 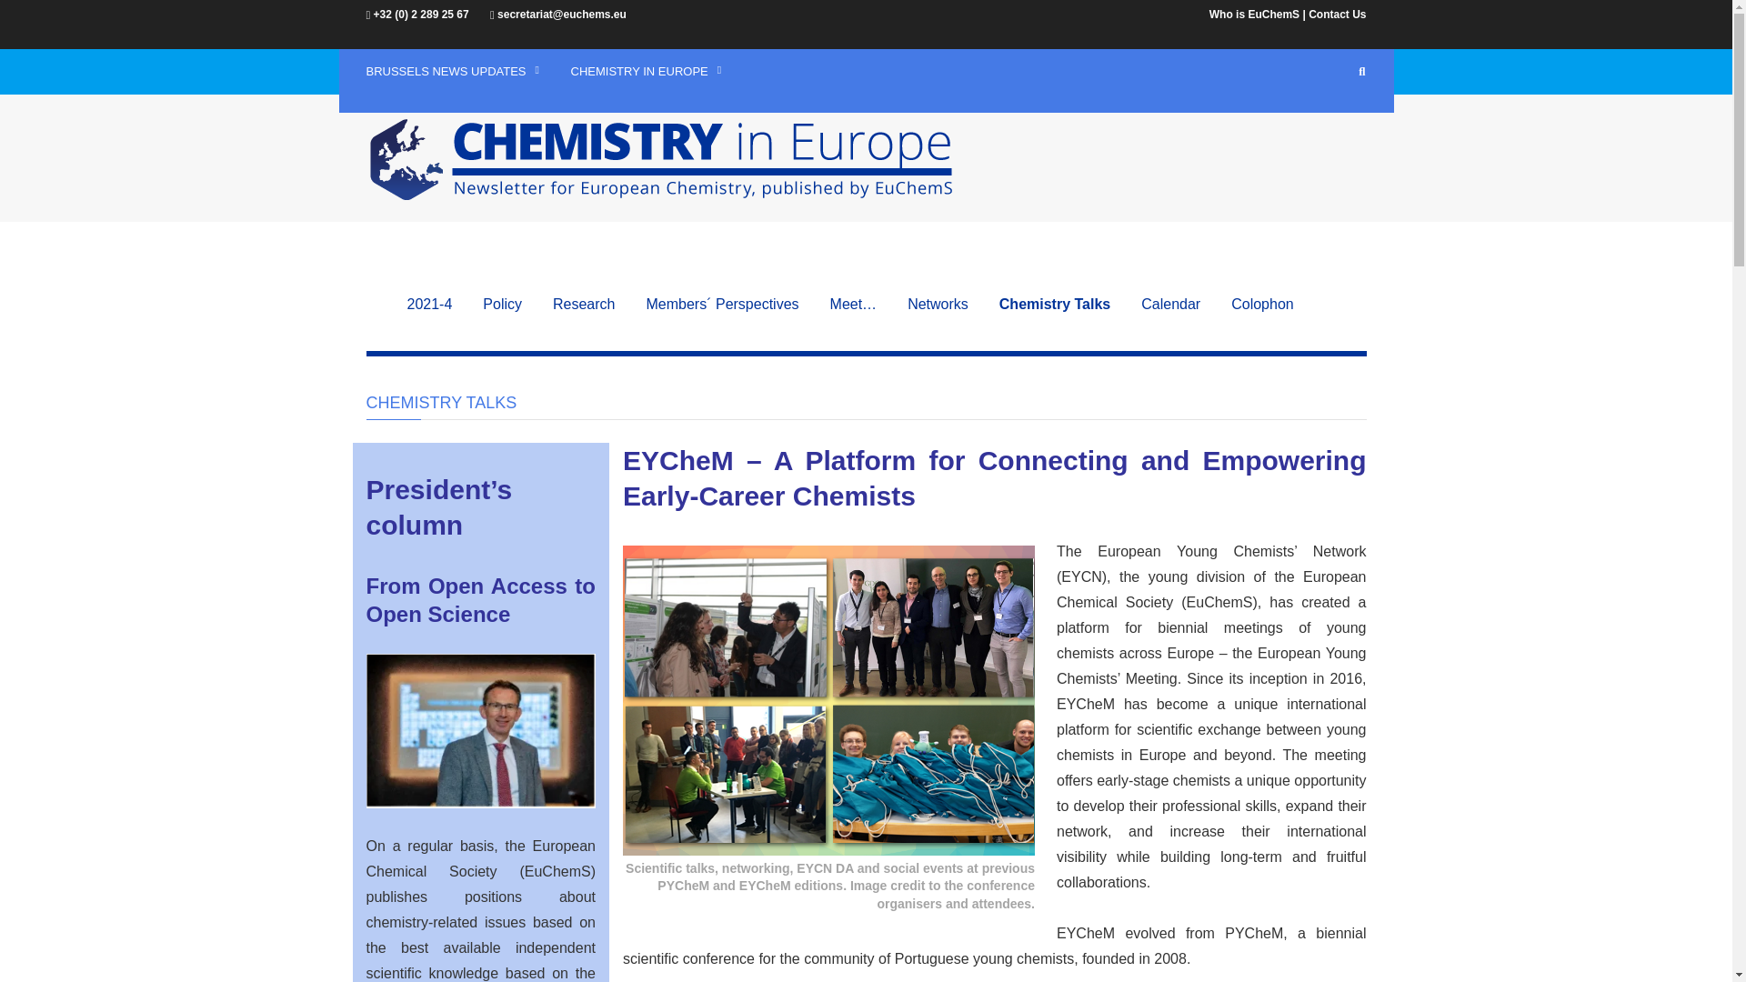 What do you see at coordinates (599, 304) in the screenshot?
I see `Research` at bounding box center [599, 304].